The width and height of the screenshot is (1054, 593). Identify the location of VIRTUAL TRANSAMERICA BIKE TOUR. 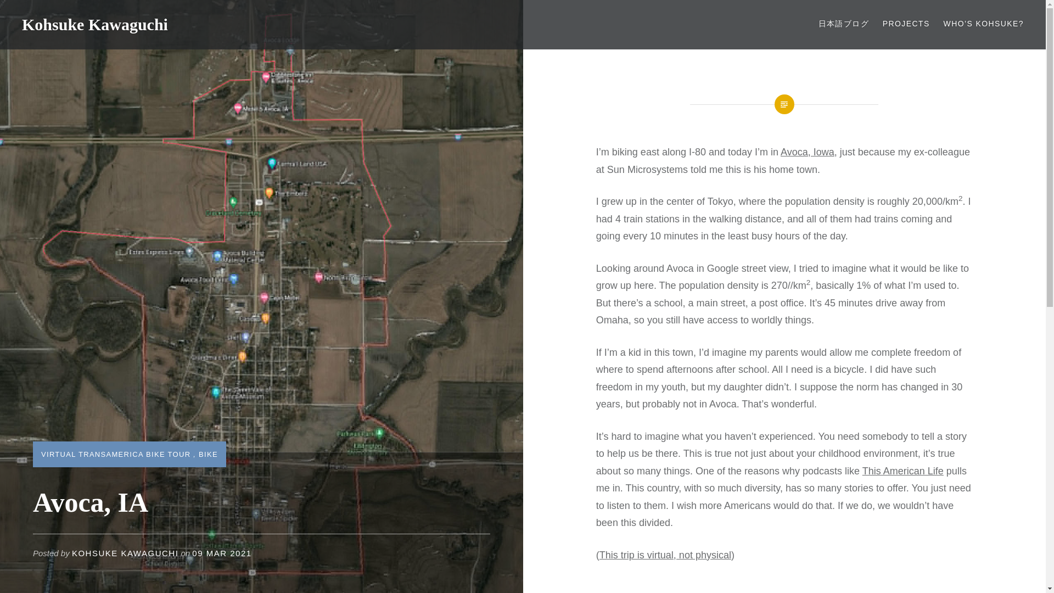
(115, 454).